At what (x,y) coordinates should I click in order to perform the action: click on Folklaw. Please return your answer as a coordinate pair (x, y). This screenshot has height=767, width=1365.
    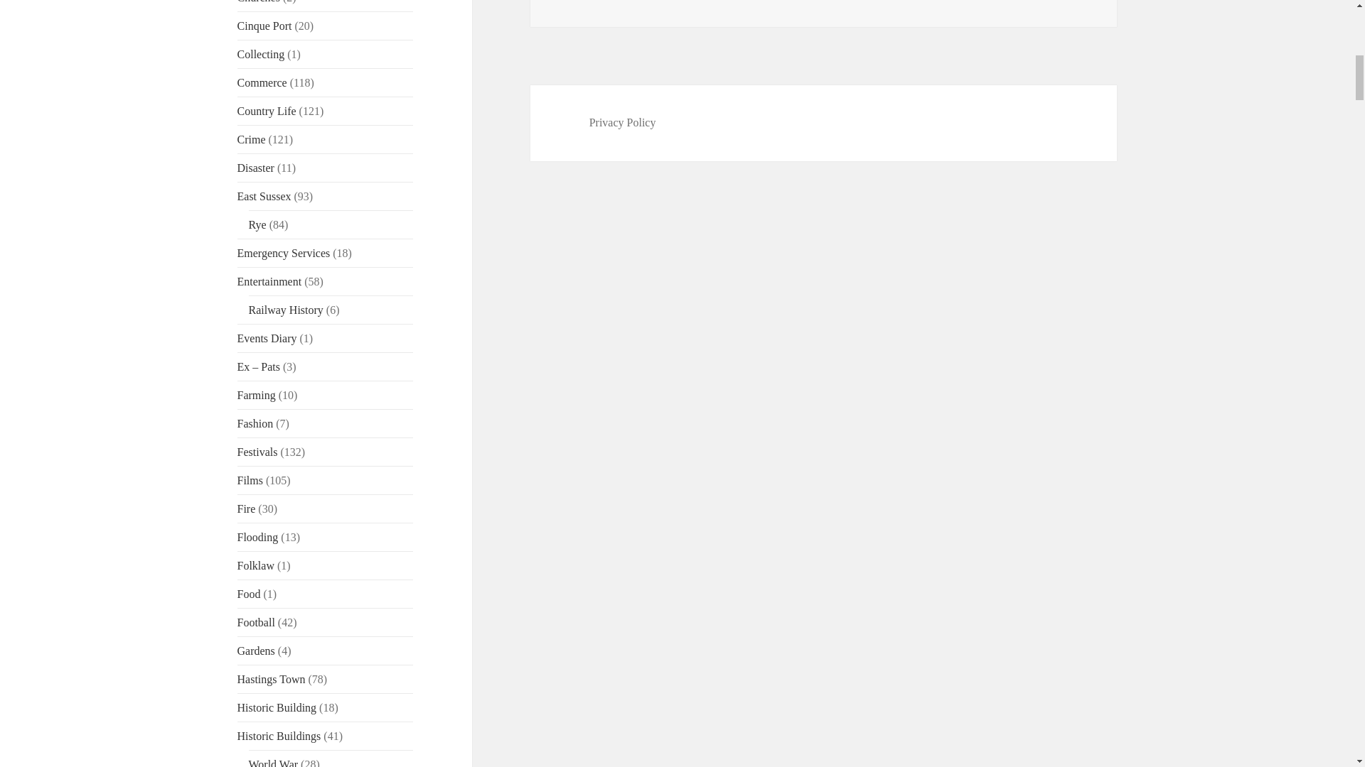
    Looking at the image, I should click on (256, 565).